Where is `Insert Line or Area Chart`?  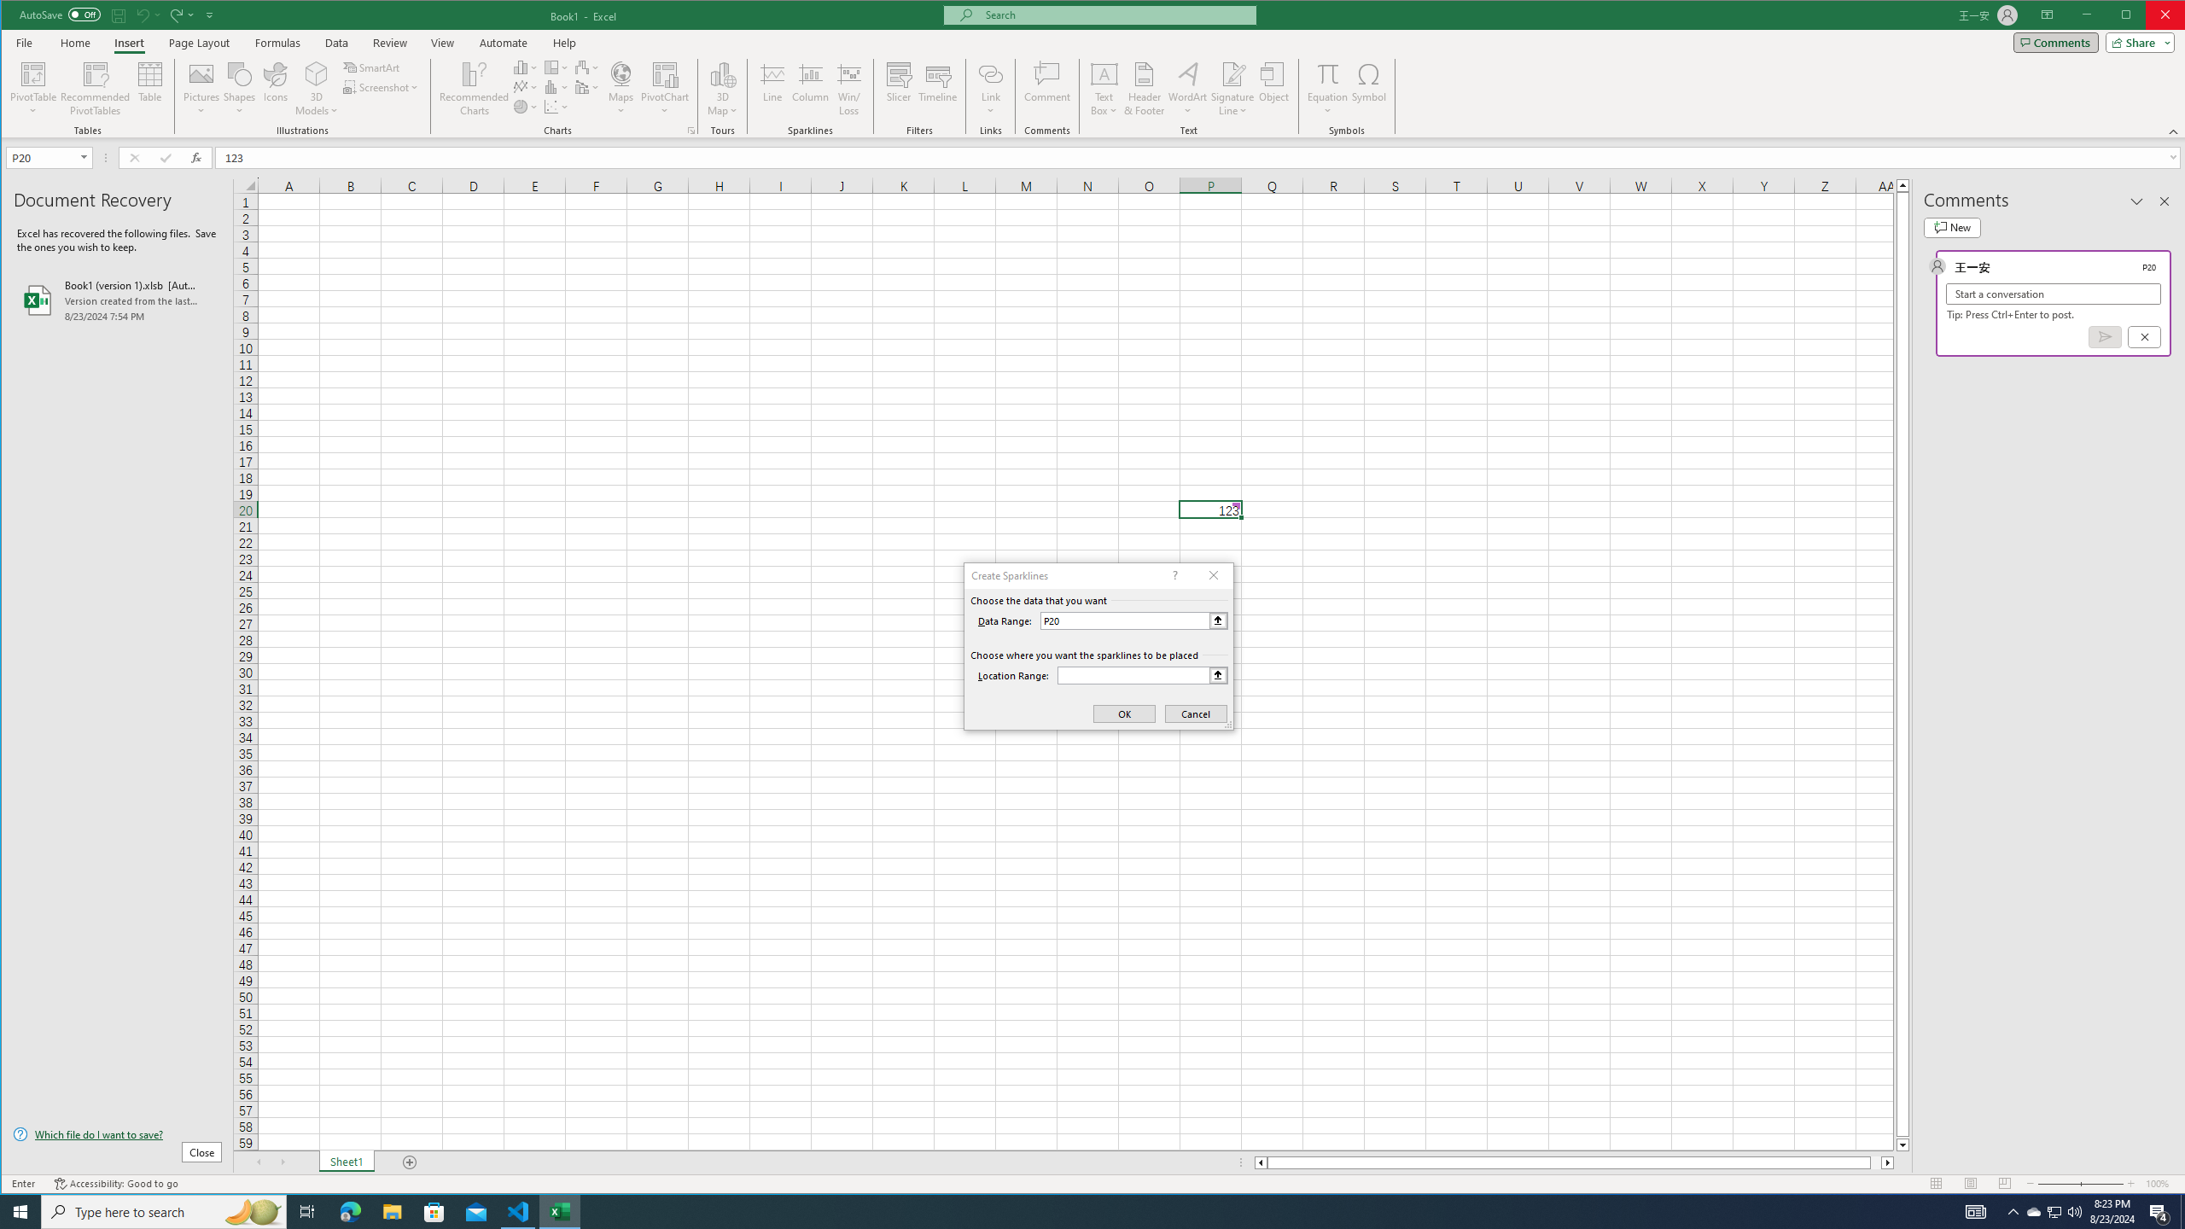
Insert Line or Area Chart is located at coordinates (526, 87).